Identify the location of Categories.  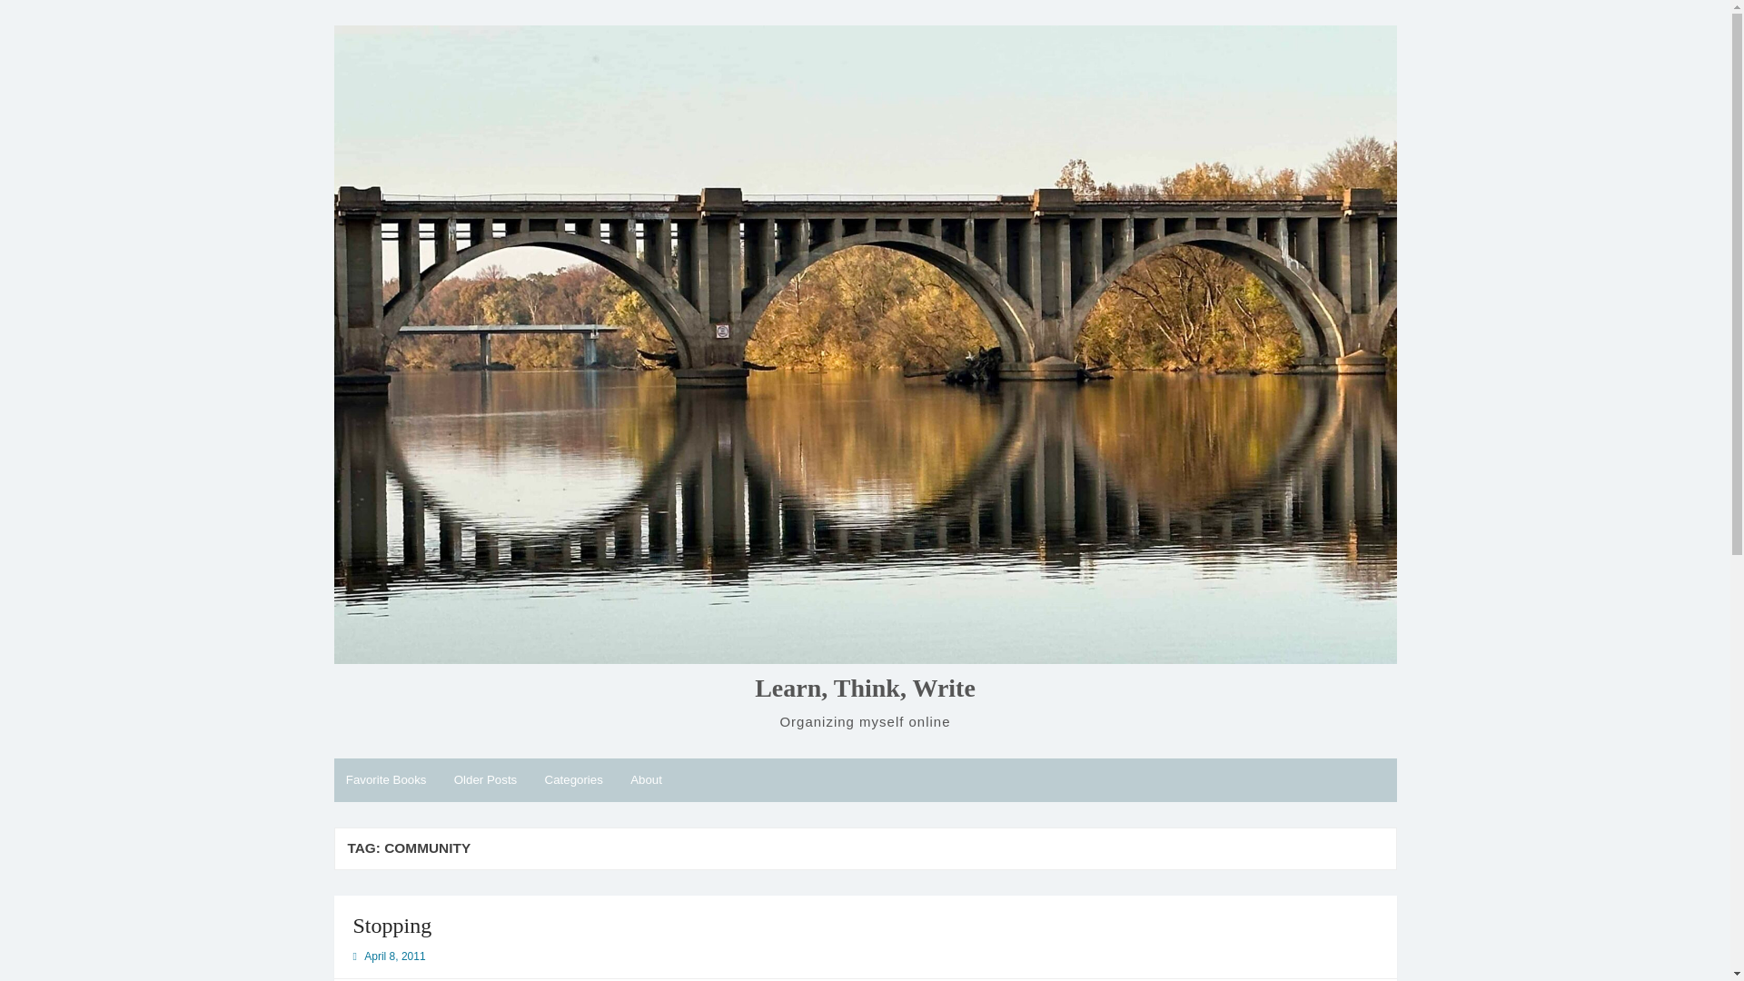
(573, 779).